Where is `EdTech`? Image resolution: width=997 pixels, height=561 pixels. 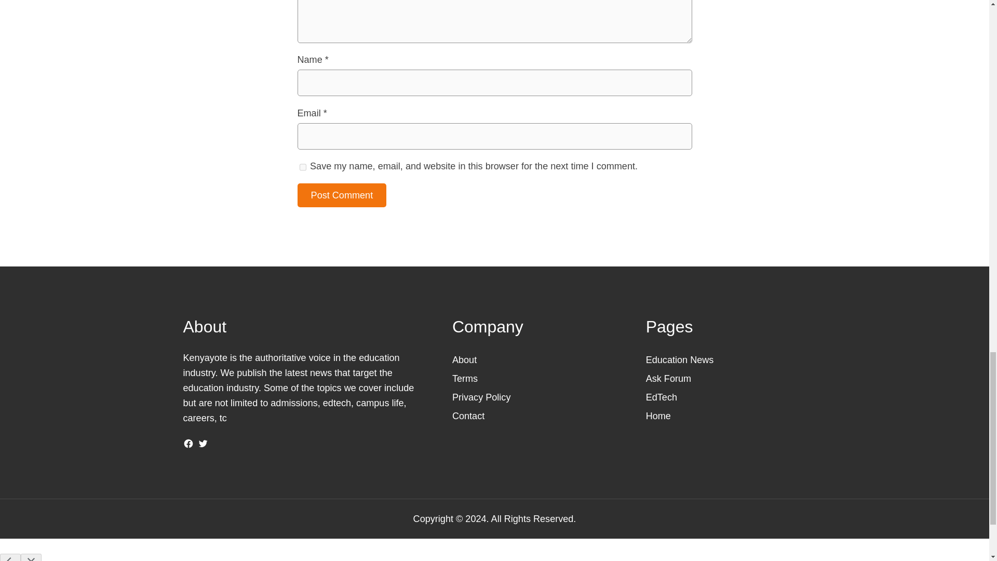
EdTech is located at coordinates (662, 397).